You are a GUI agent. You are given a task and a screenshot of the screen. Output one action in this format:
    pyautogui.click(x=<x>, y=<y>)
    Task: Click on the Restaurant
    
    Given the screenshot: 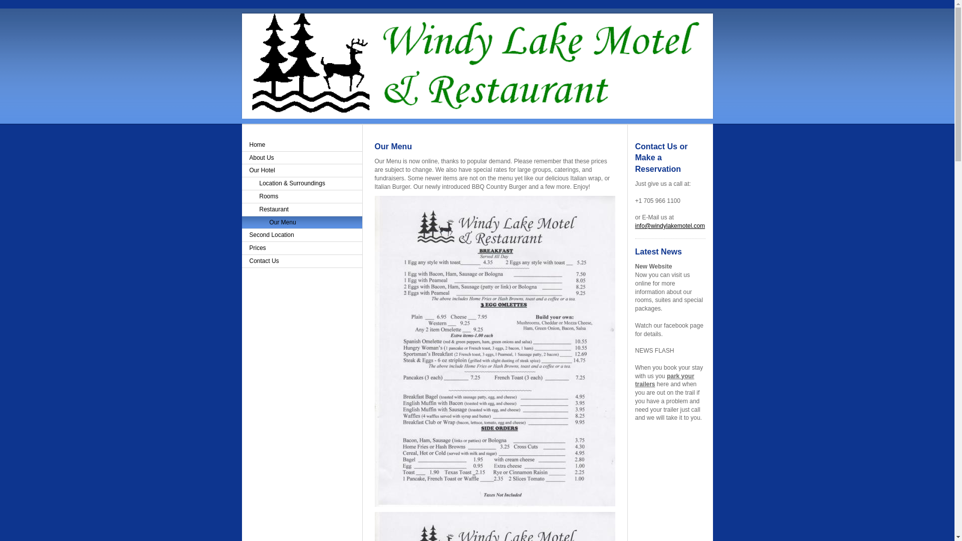 What is the action you would take?
    pyautogui.click(x=301, y=210)
    